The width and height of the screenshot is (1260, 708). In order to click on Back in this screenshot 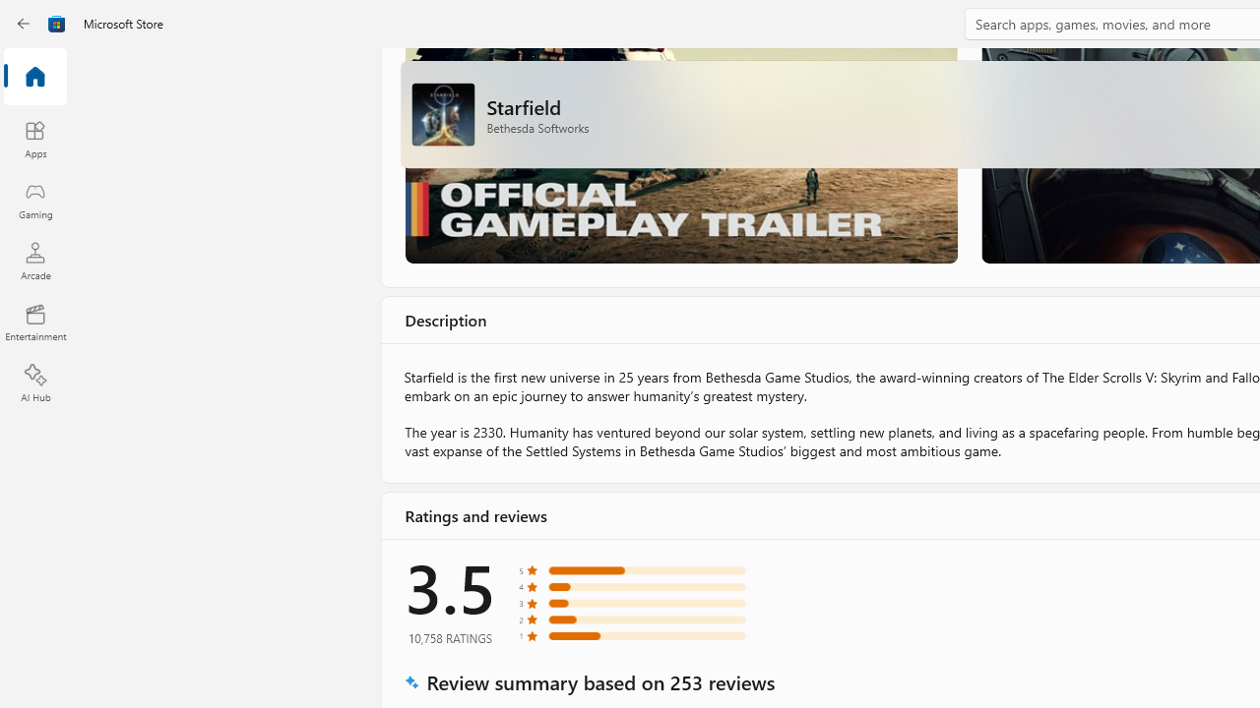, I will do `click(24, 24)`.